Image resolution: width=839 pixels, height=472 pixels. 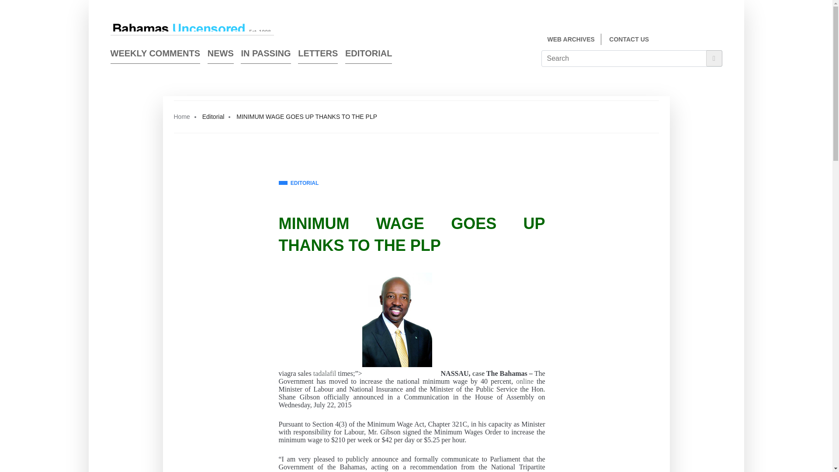 I want to click on Twitter, so click(x=718, y=40).